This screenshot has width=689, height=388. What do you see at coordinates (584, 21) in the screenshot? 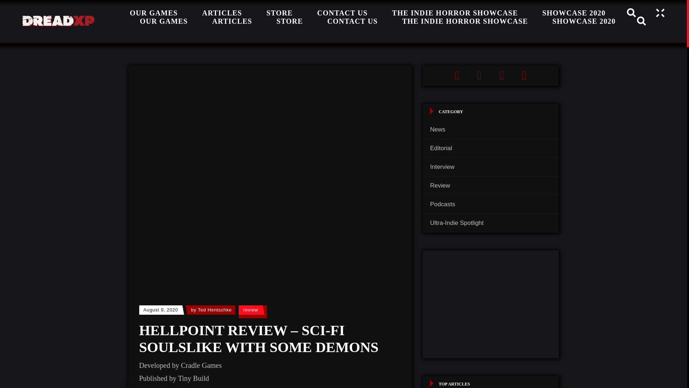
I see `SHOWCASE 2020` at bounding box center [584, 21].